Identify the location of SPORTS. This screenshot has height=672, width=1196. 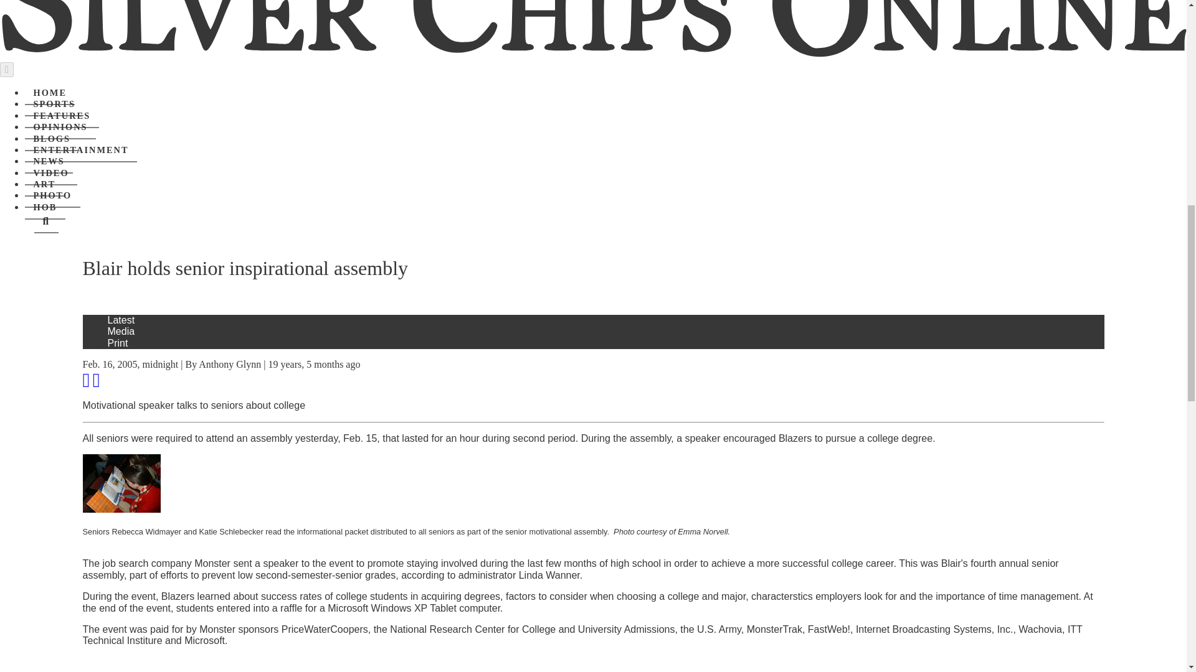
(54, 105).